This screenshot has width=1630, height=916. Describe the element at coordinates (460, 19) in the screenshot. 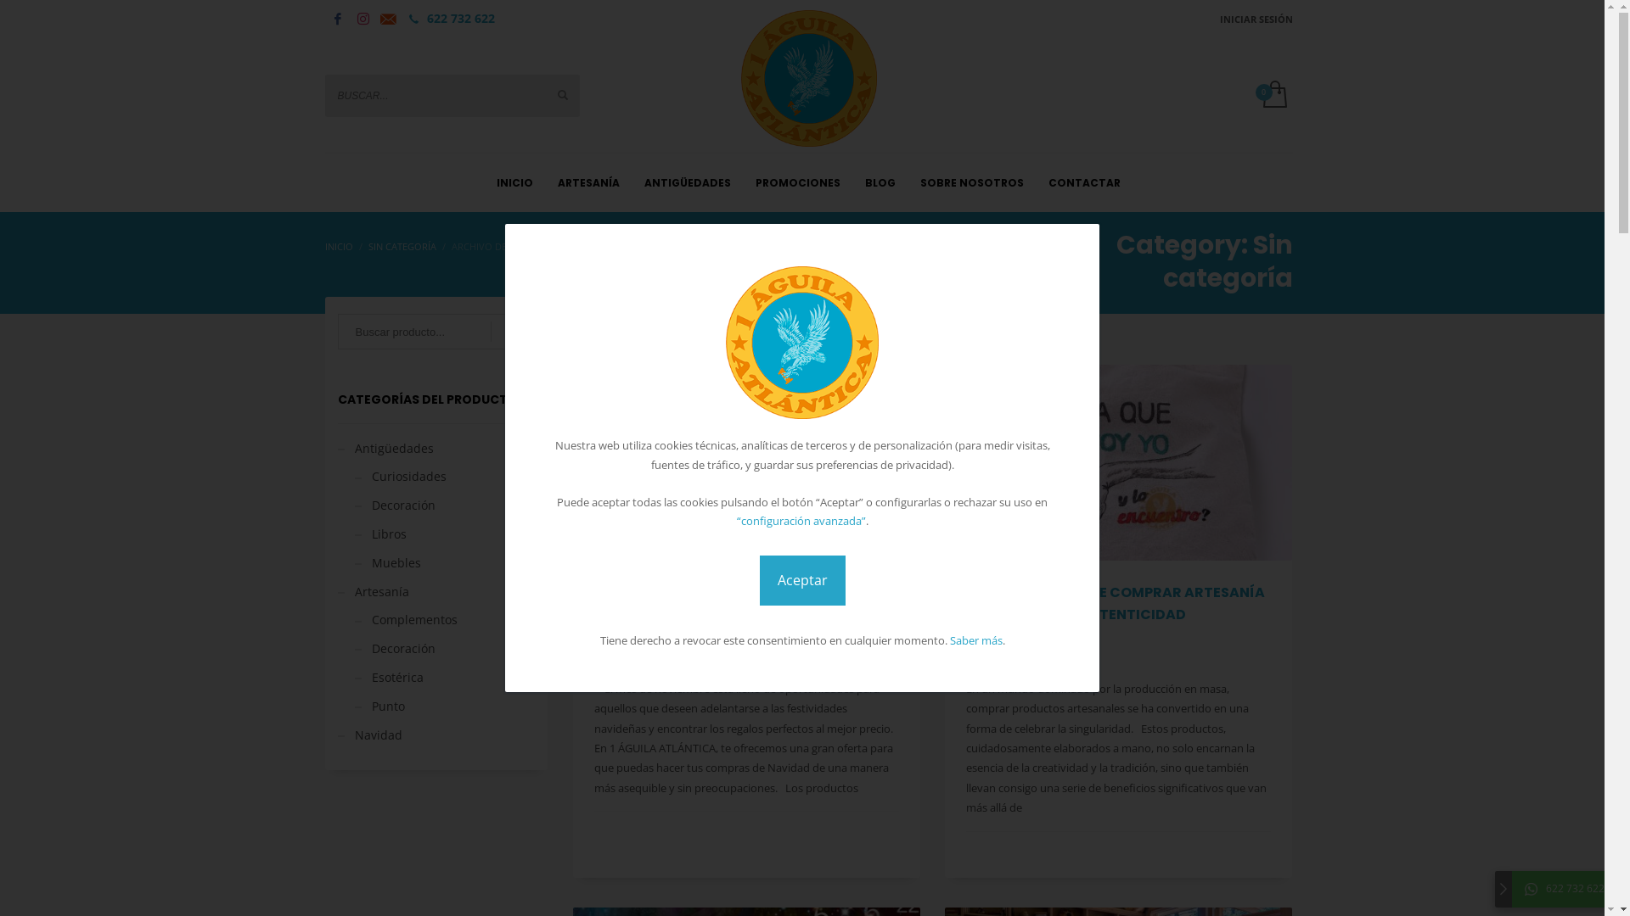

I see `622 732 622` at that location.